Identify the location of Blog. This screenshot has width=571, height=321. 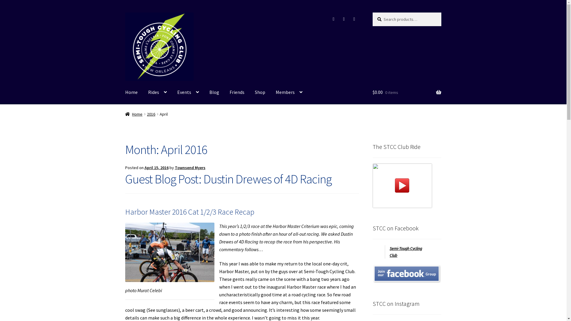
(214, 92).